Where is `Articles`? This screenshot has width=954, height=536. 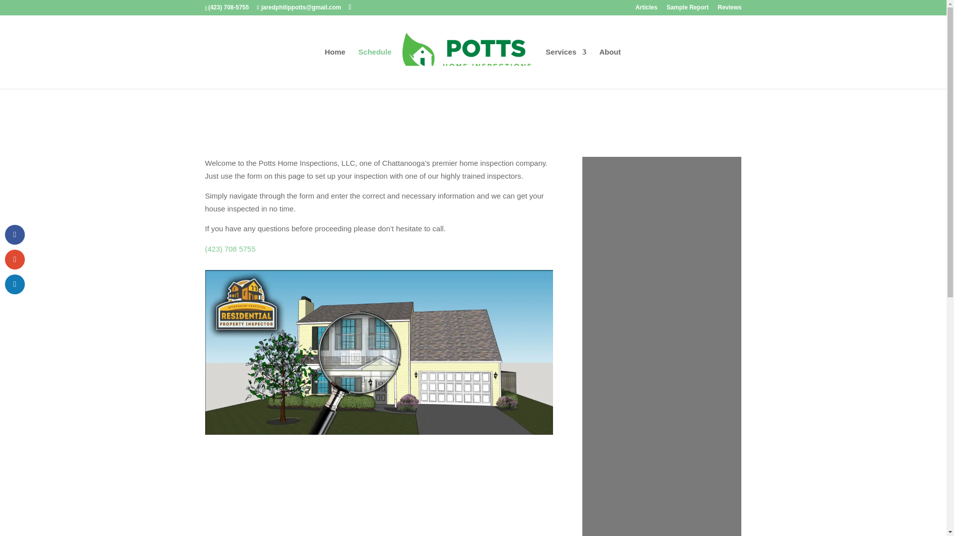 Articles is located at coordinates (646, 9).